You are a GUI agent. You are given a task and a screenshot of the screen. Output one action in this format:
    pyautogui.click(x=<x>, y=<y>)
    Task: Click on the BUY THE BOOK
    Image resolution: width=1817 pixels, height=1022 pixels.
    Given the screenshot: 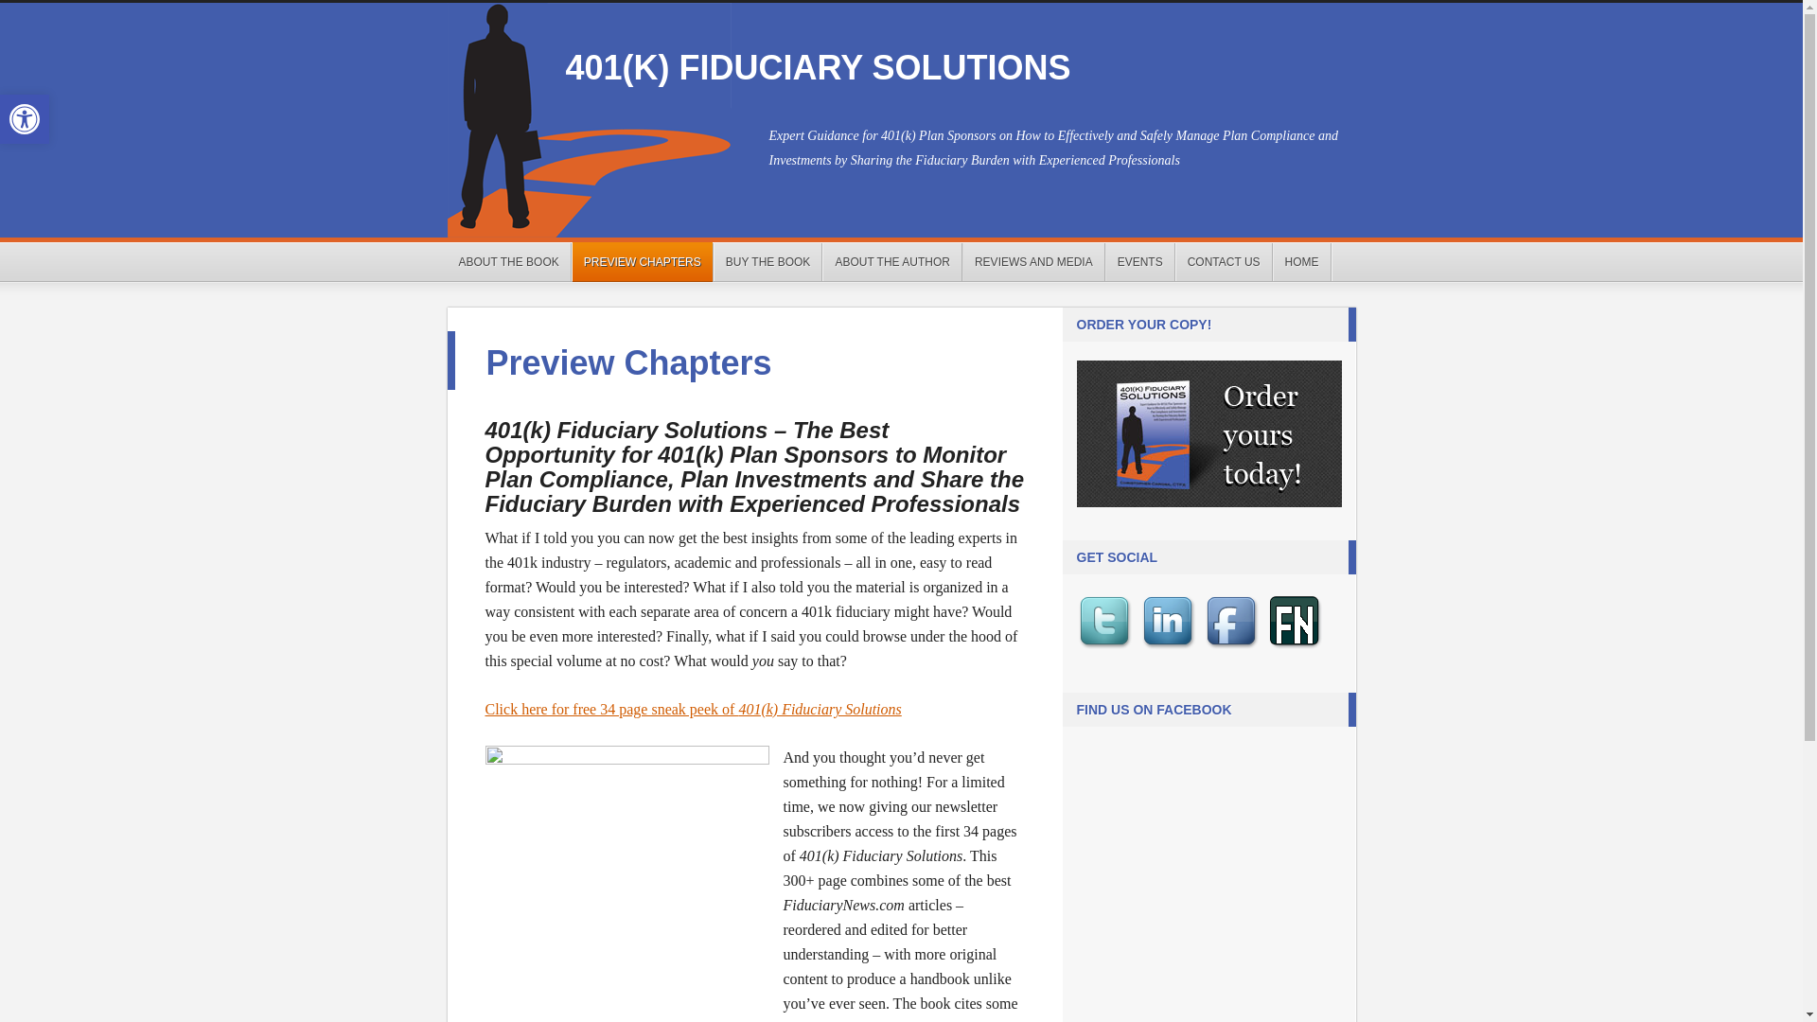 What is the action you would take?
    pyautogui.click(x=768, y=262)
    